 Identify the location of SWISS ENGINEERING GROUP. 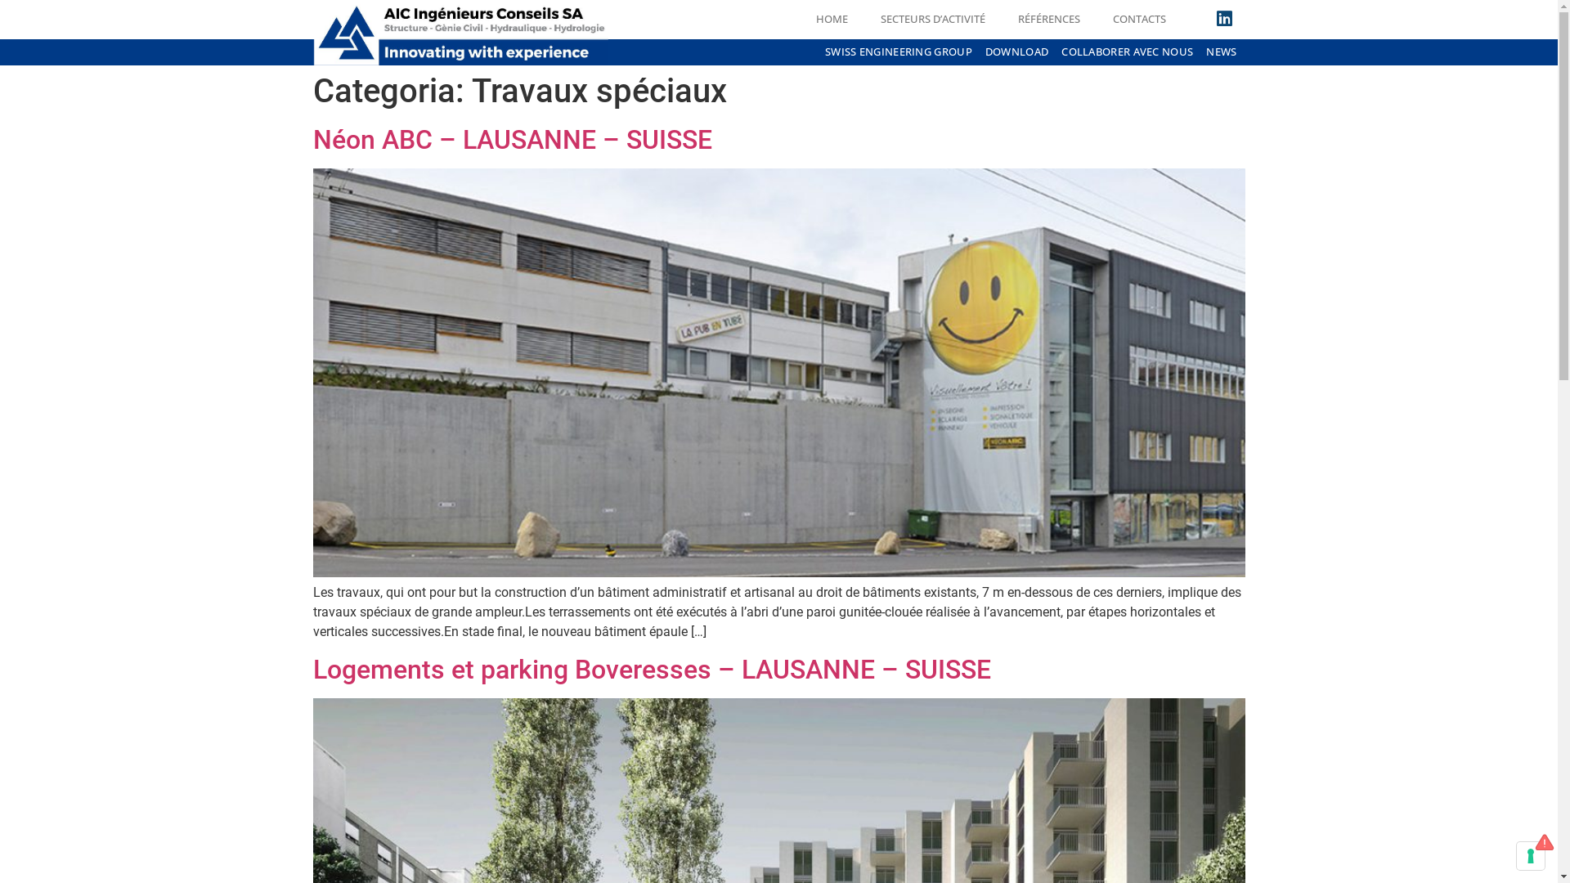
(899, 52).